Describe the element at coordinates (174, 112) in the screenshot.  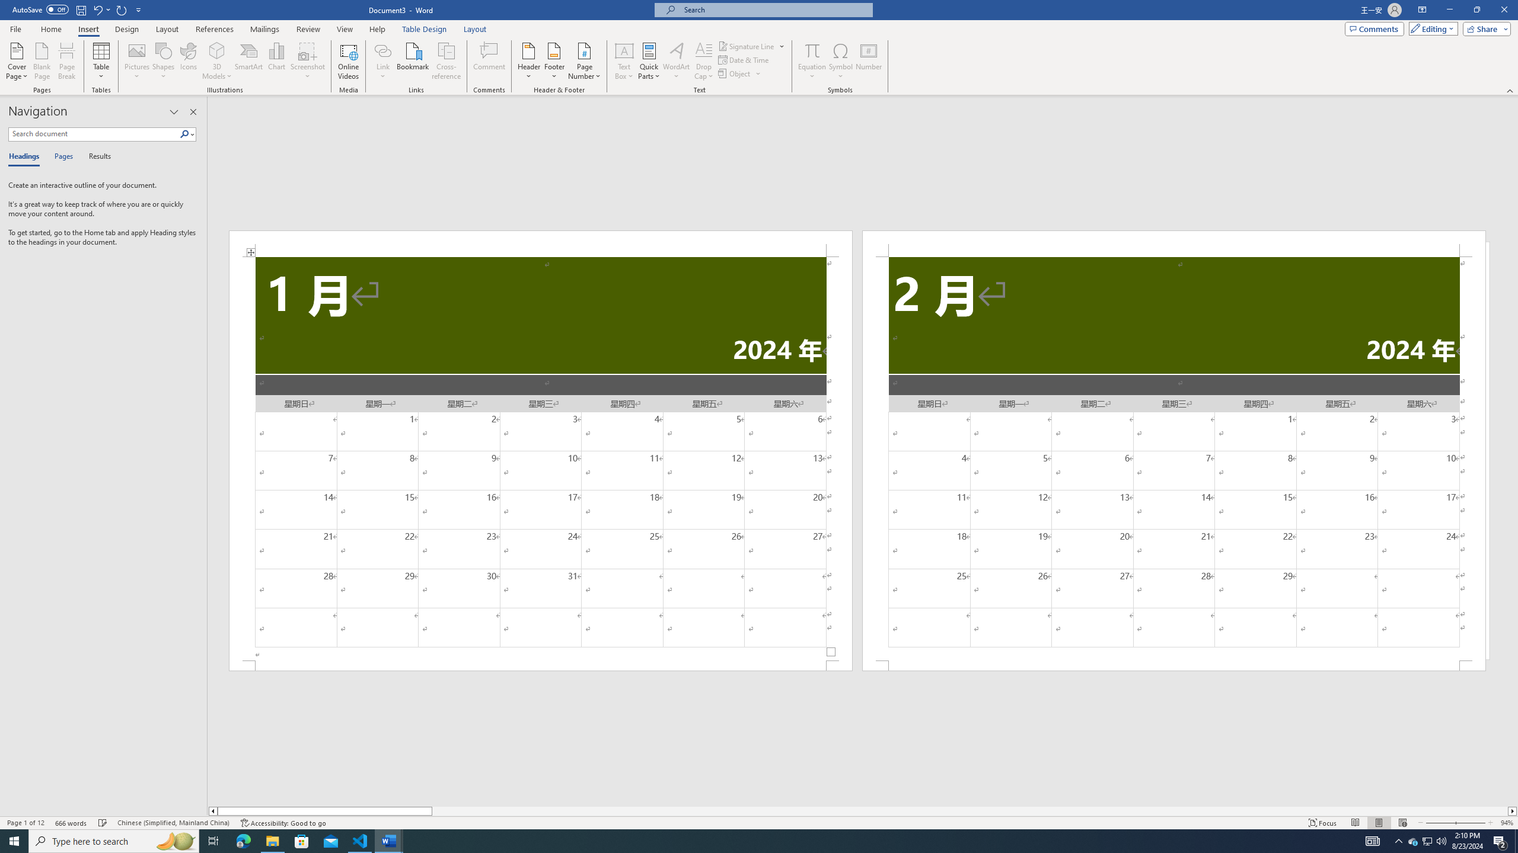
I see `Task Pane Options` at that location.